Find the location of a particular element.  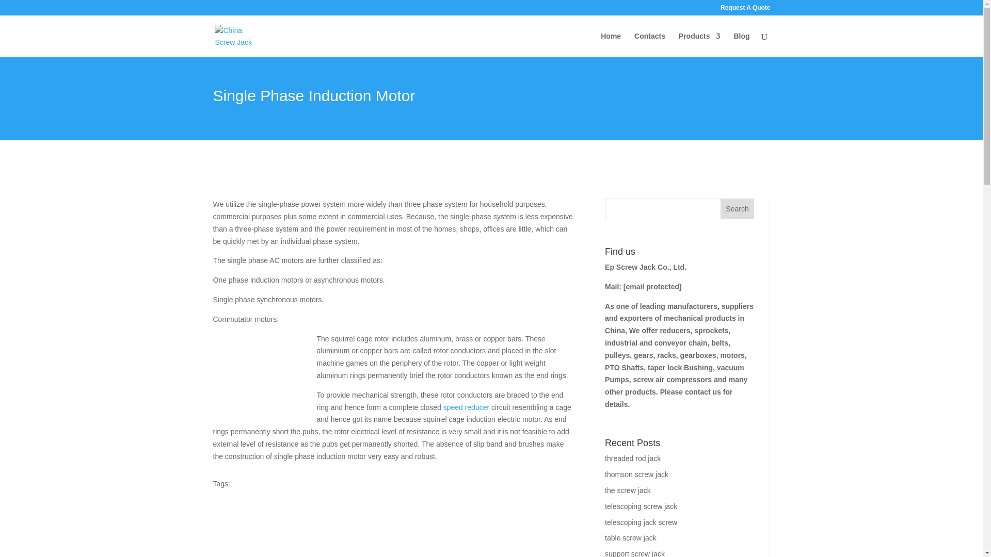

table screw jack is located at coordinates (630, 537).